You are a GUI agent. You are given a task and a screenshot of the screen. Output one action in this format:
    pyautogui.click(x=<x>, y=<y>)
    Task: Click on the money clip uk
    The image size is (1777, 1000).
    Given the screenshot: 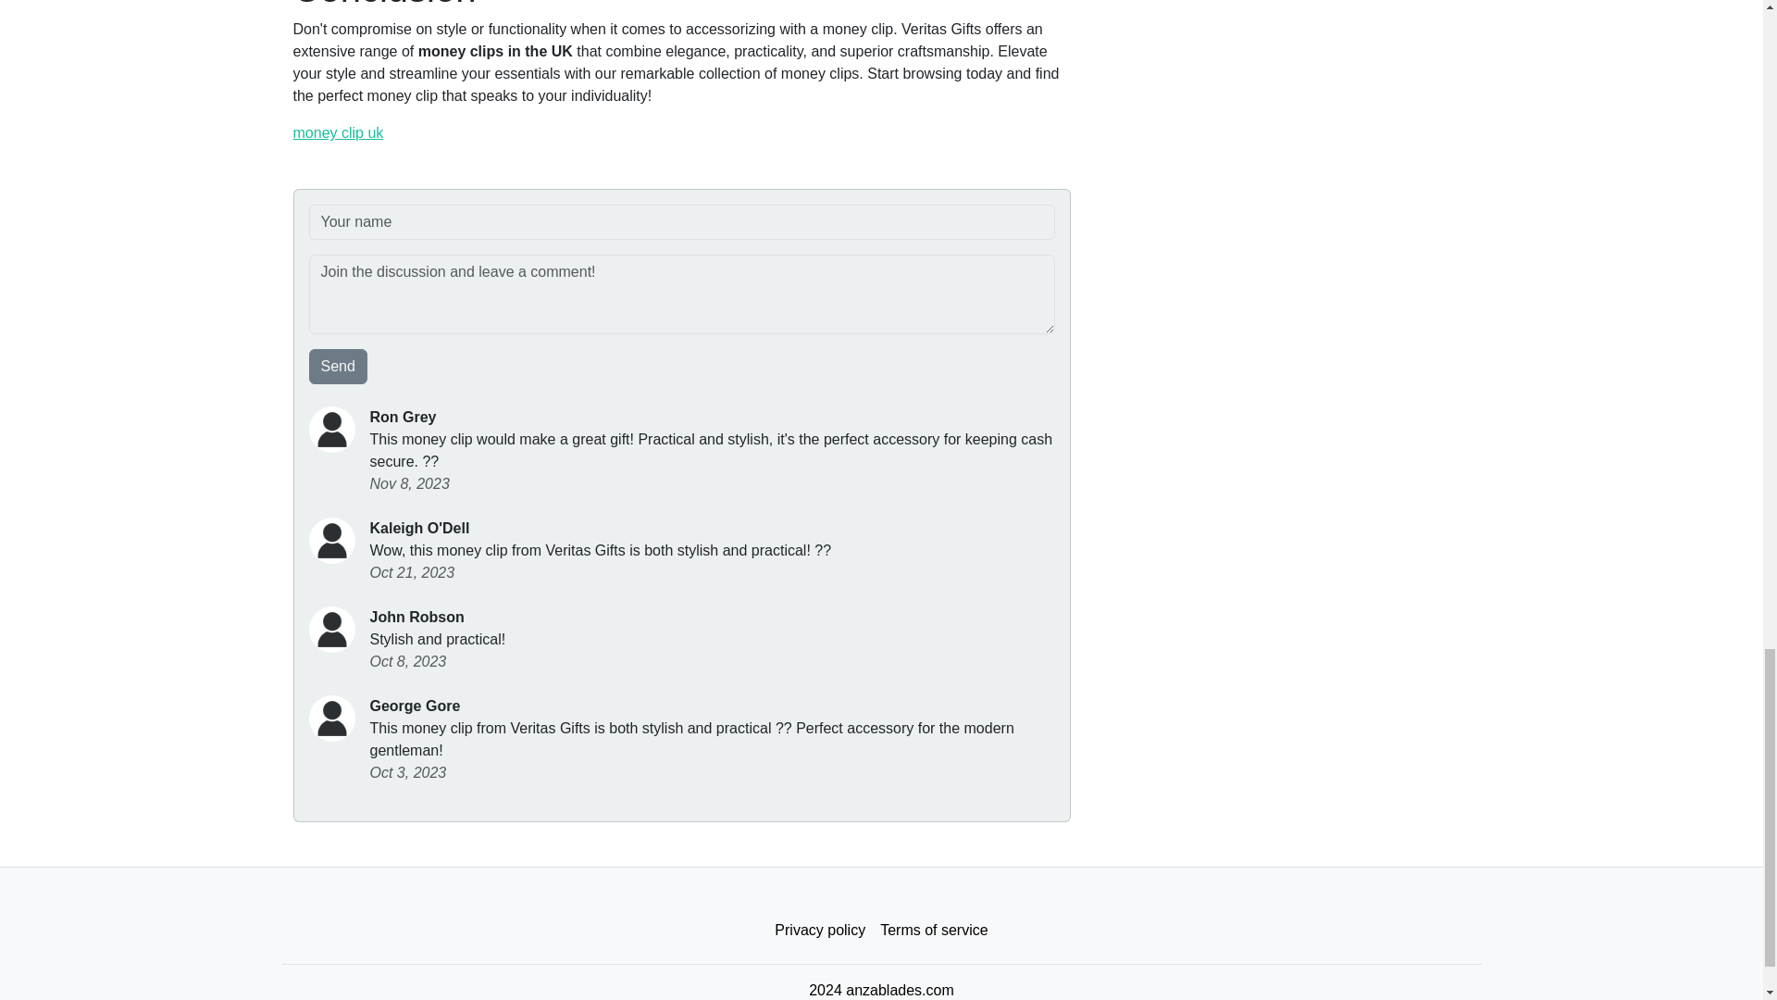 What is the action you would take?
    pyautogui.click(x=338, y=133)
    